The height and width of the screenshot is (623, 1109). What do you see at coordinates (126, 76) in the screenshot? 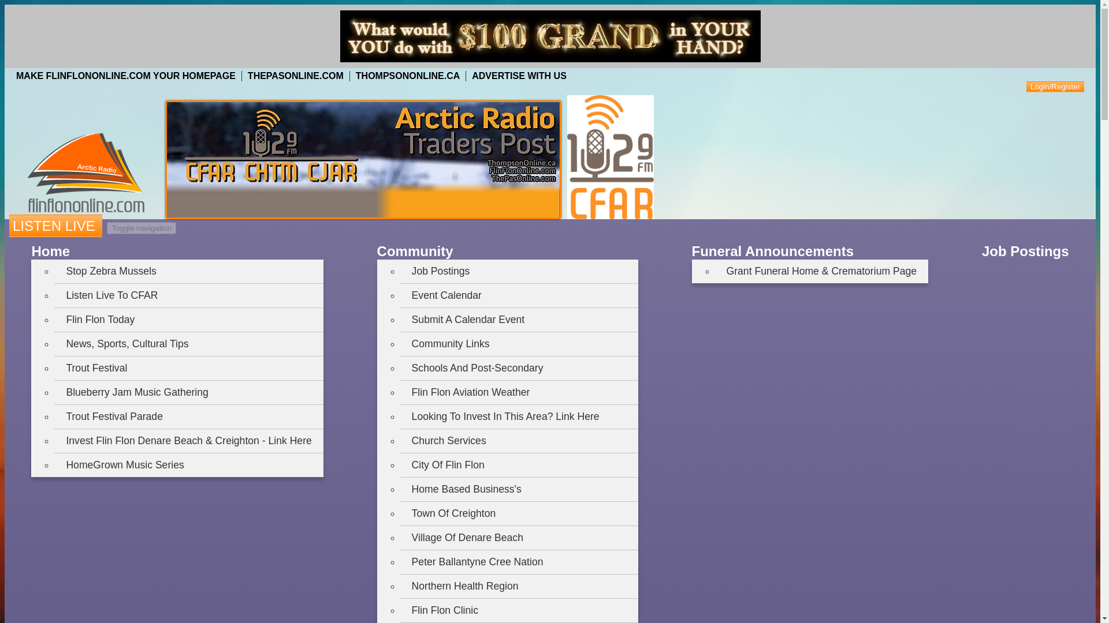
I see `MAKE FLINFLONONLINE.COM YOUR HOMEPAGE` at bounding box center [126, 76].